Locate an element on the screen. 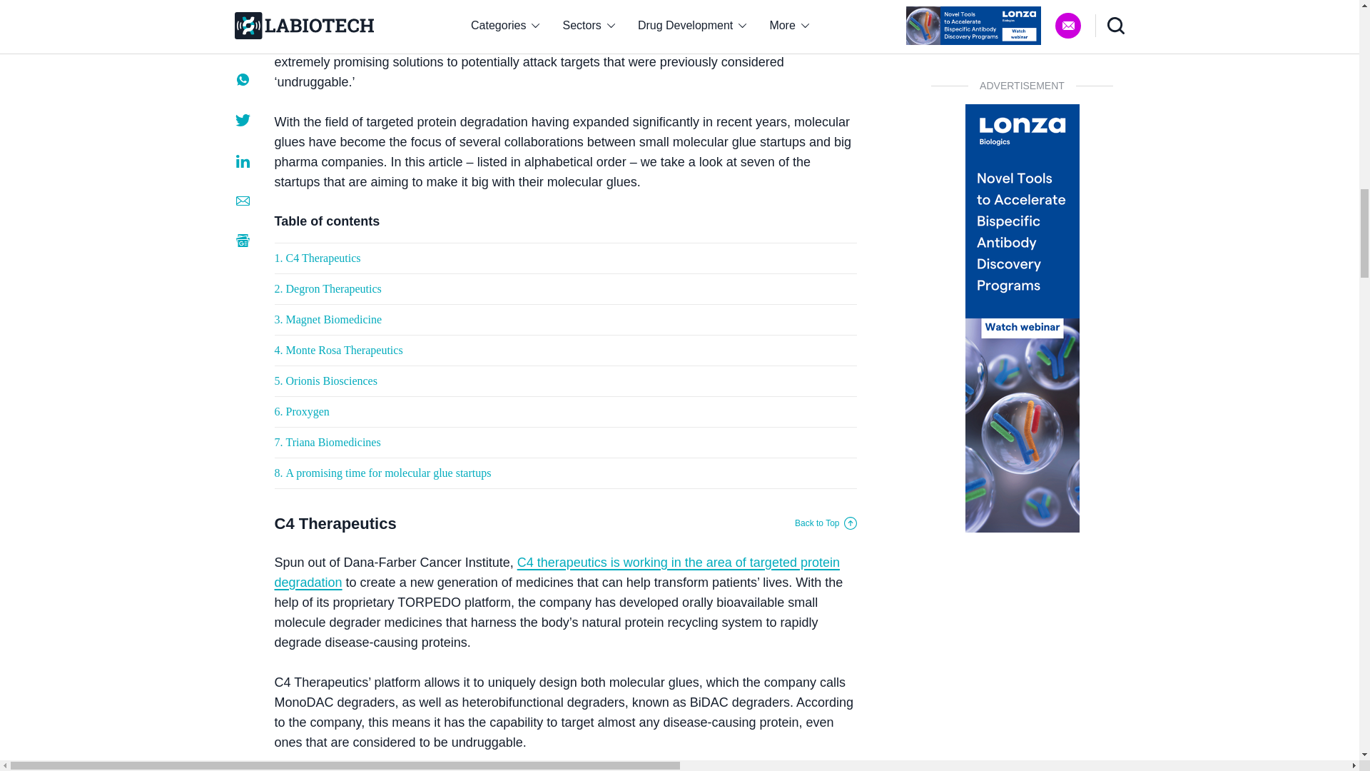 This screenshot has width=1370, height=771. Proxygen is located at coordinates (307, 411).